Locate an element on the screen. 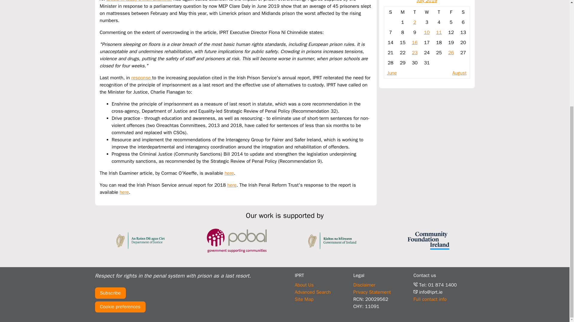  here is located at coordinates (232, 185).